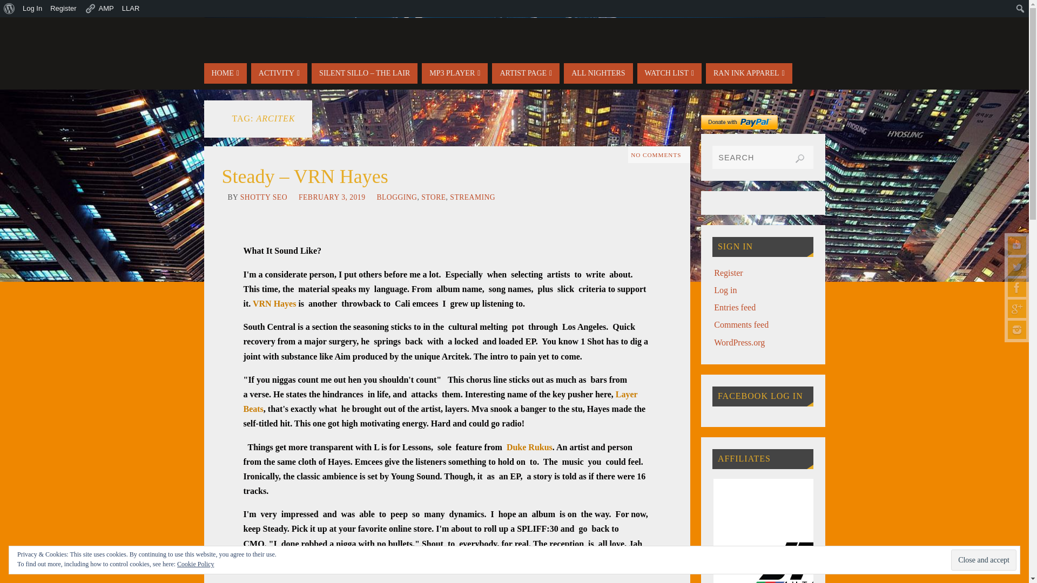 The width and height of the screenshot is (1037, 583). Describe the element at coordinates (1017, 287) in the screenshot. I see `Rhyme All Night HQ` at that location.